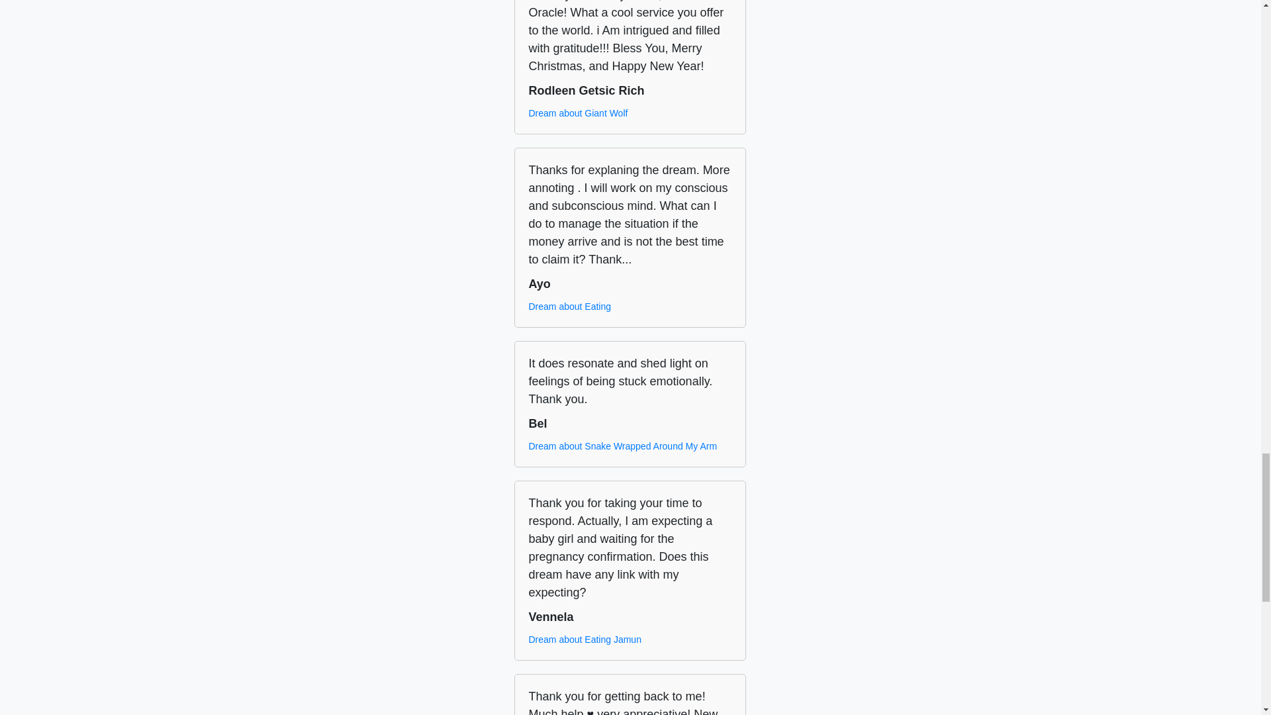 Image resolution: width=1271 pixels, height=715 pixels. I want to click on Dream about Snake Wrapped Around My Arm, so click(622, 446).